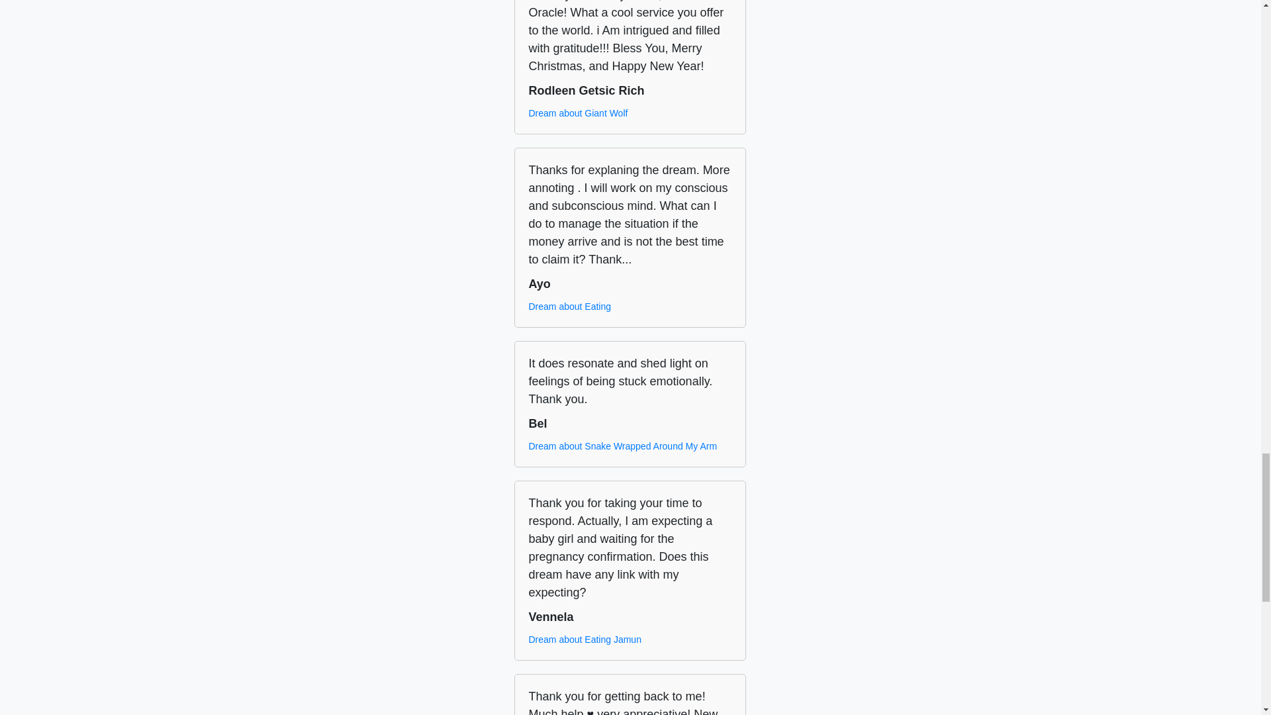 Image resolution: width=1271 pixels, height=715 pixels. I want to click on Dream about Snake Wrapped Around My Arm, so click(622, 446).